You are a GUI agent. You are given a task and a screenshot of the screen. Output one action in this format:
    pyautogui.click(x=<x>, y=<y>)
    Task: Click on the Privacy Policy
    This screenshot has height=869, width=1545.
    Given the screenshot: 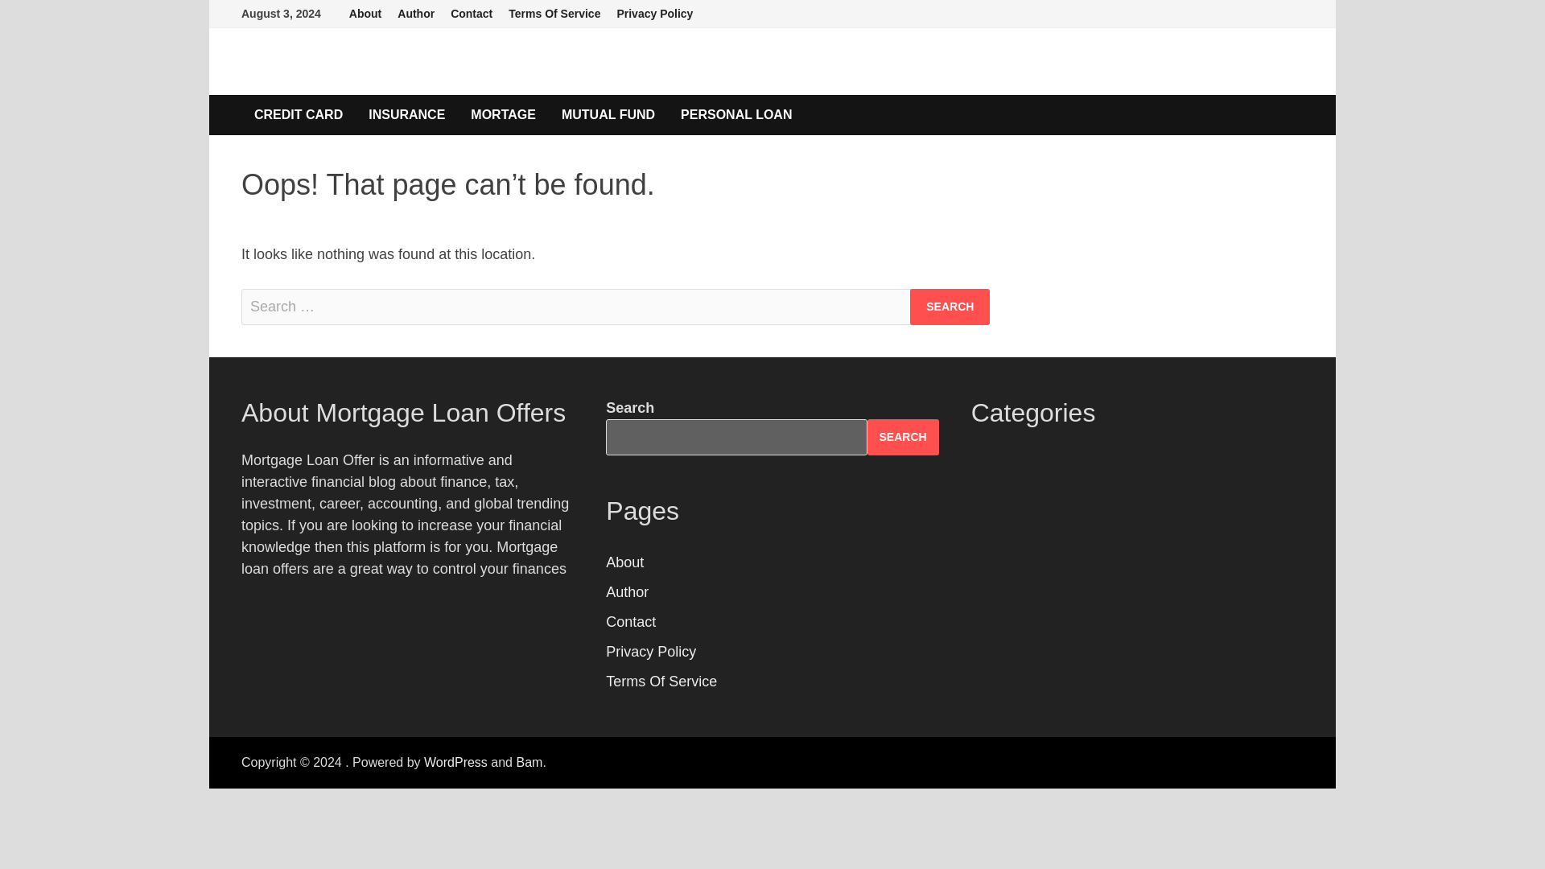 What is the action you would take?
    pyautogui.click(x=655, y=14)
    